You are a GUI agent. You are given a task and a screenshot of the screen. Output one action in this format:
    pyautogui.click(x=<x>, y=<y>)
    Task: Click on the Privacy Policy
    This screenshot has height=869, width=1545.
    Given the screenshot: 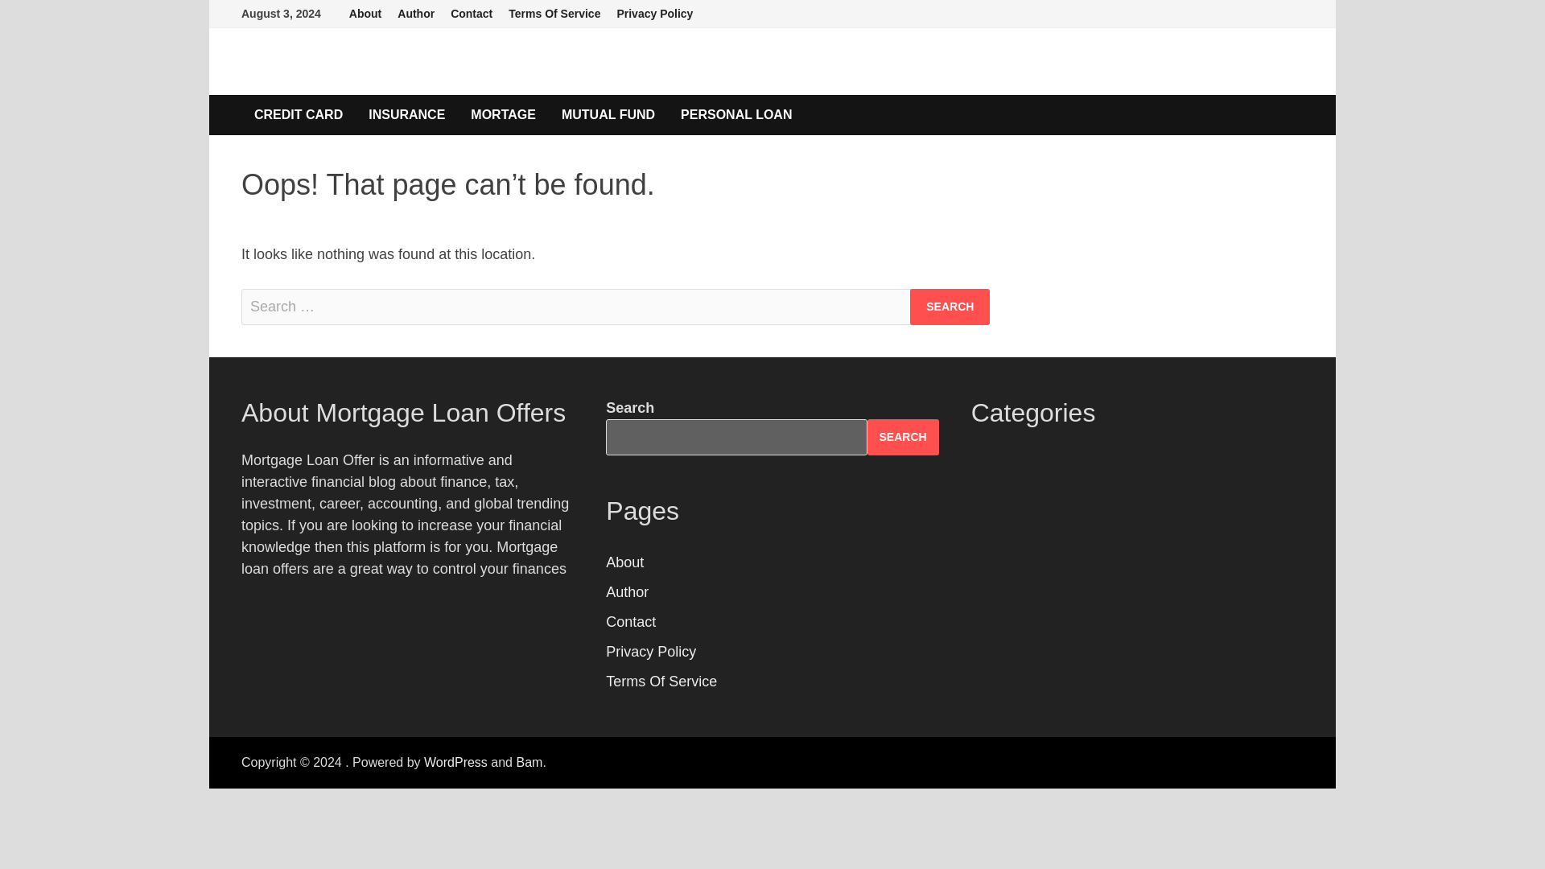 What is the action you would take?
    pyautogui.click(x=655, y=14)
    